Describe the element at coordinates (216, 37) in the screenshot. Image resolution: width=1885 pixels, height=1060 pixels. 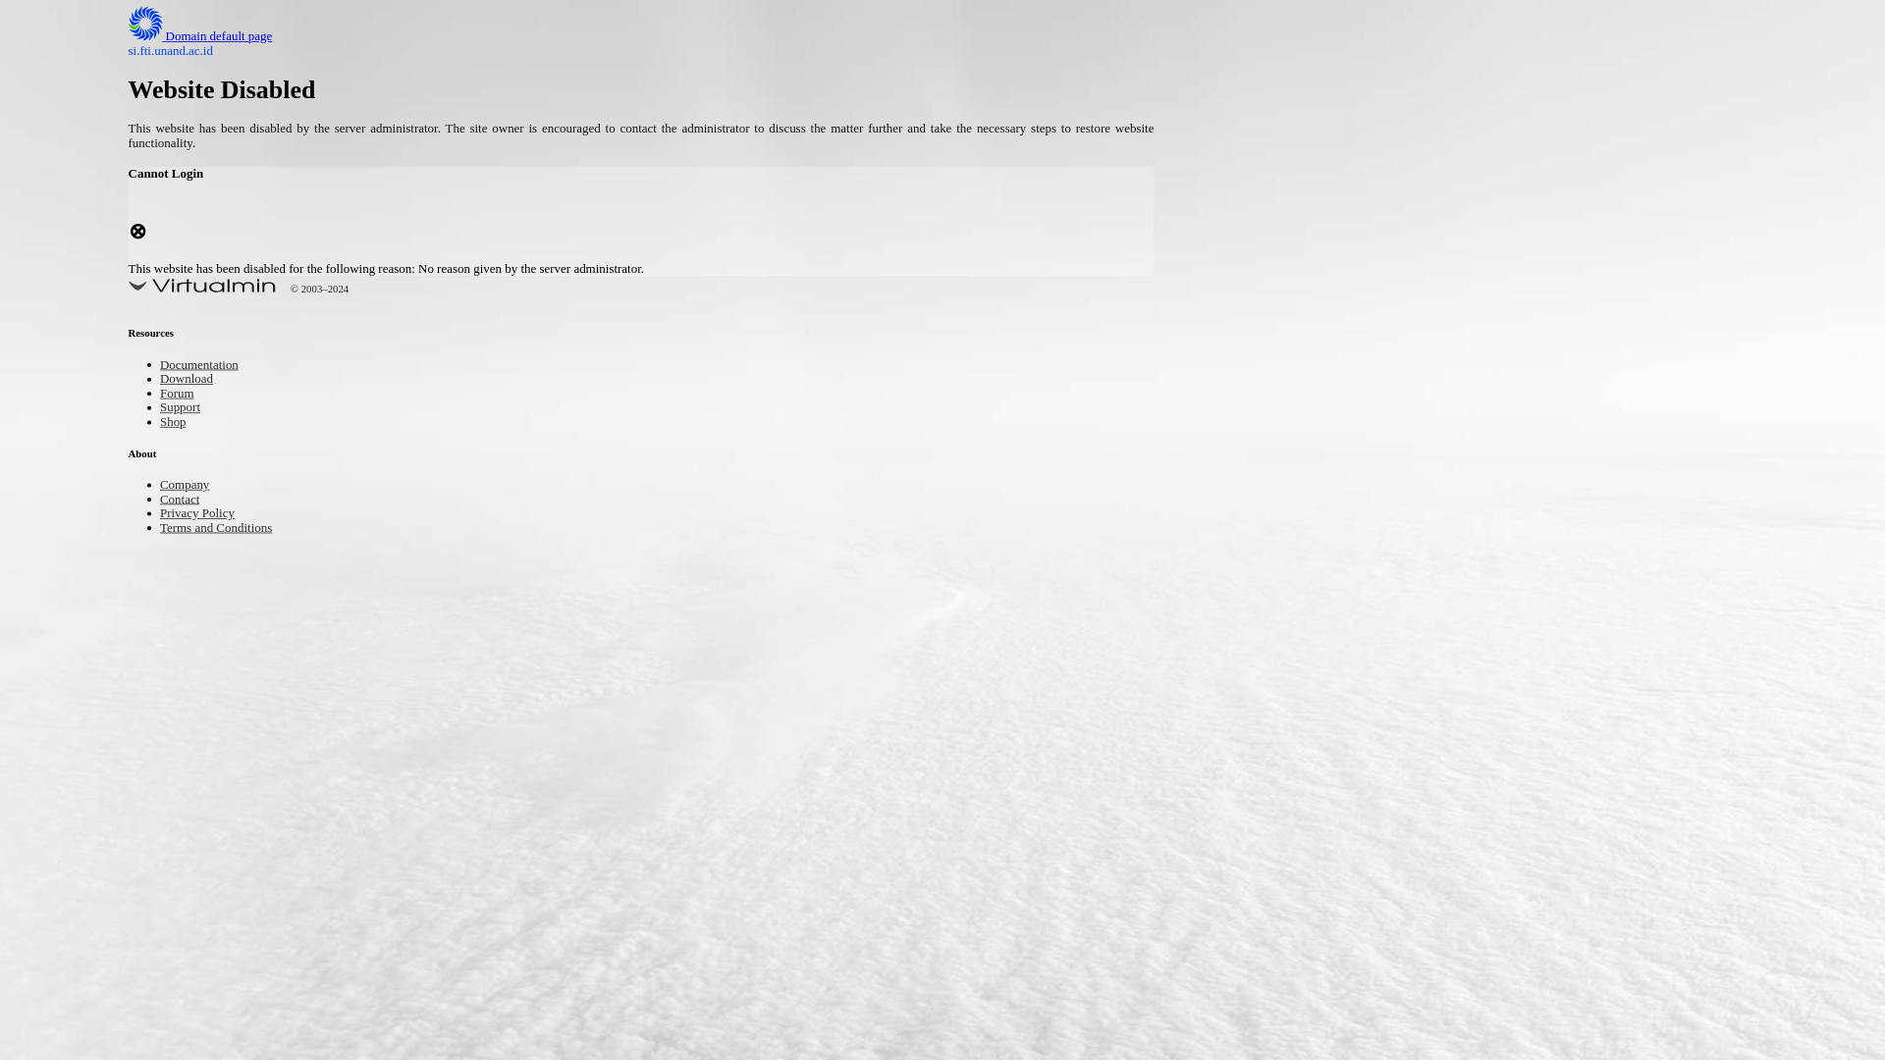
I see `Domain default page` at that location.